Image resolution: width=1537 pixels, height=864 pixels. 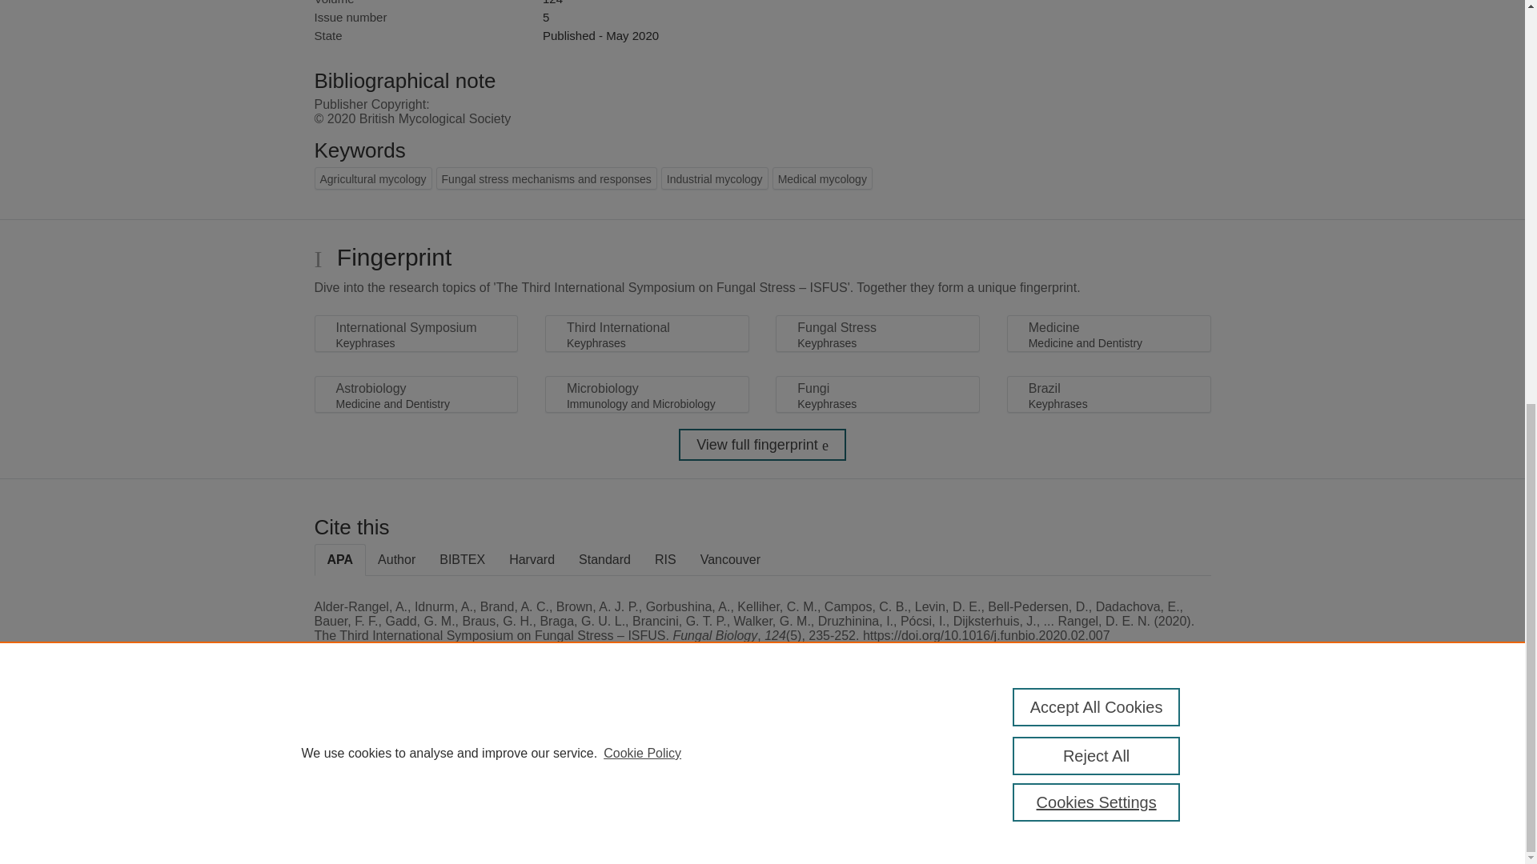 I want to click on Cookies Settings, so click(x=352, y=824).